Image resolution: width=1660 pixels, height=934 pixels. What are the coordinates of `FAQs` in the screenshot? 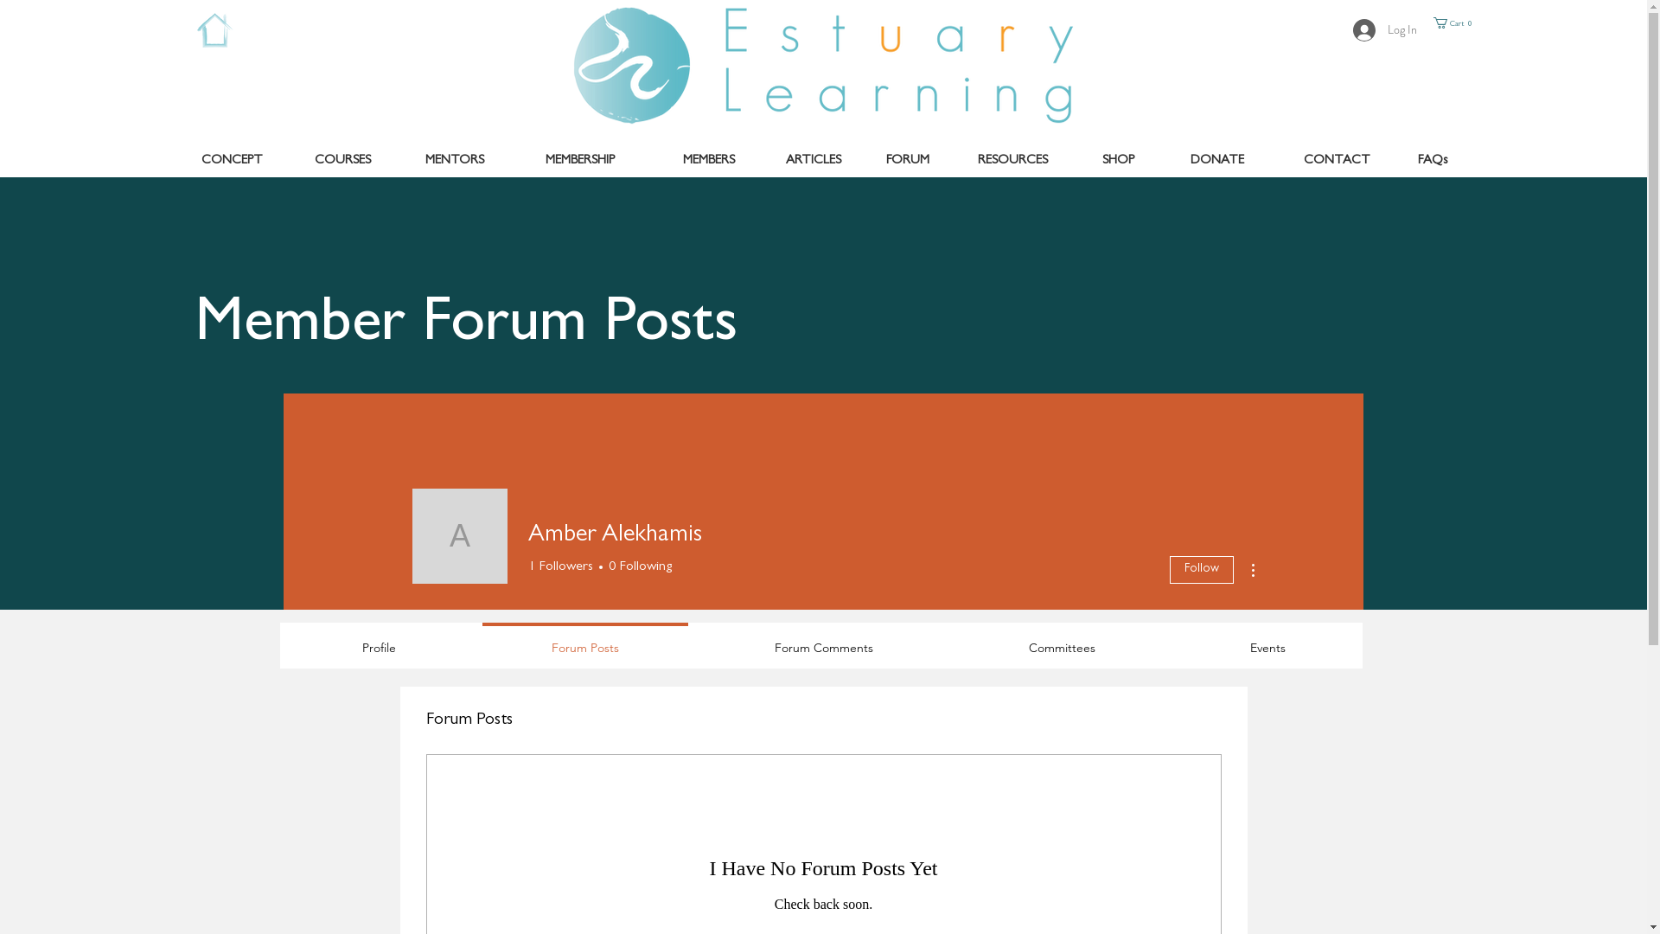 It's located at (1433, 161).